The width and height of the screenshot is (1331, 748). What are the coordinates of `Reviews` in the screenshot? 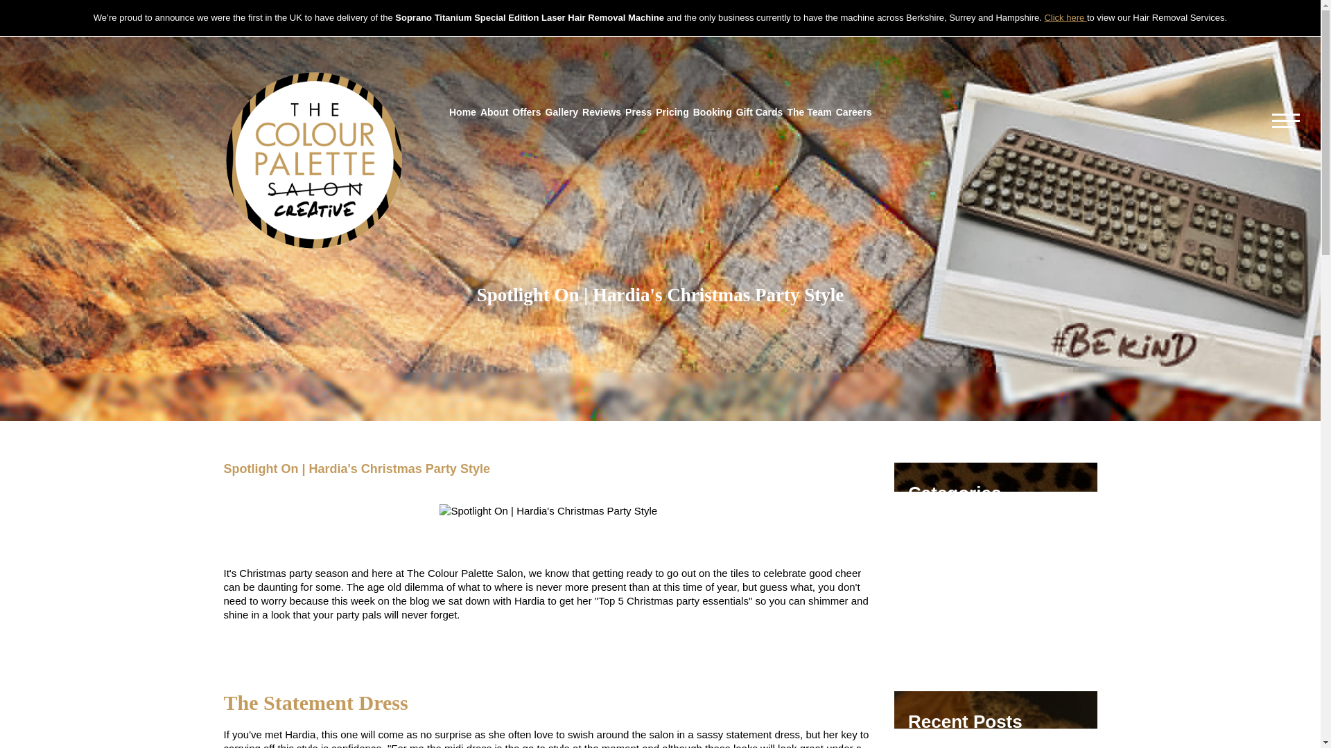 It's located at (602, 112).